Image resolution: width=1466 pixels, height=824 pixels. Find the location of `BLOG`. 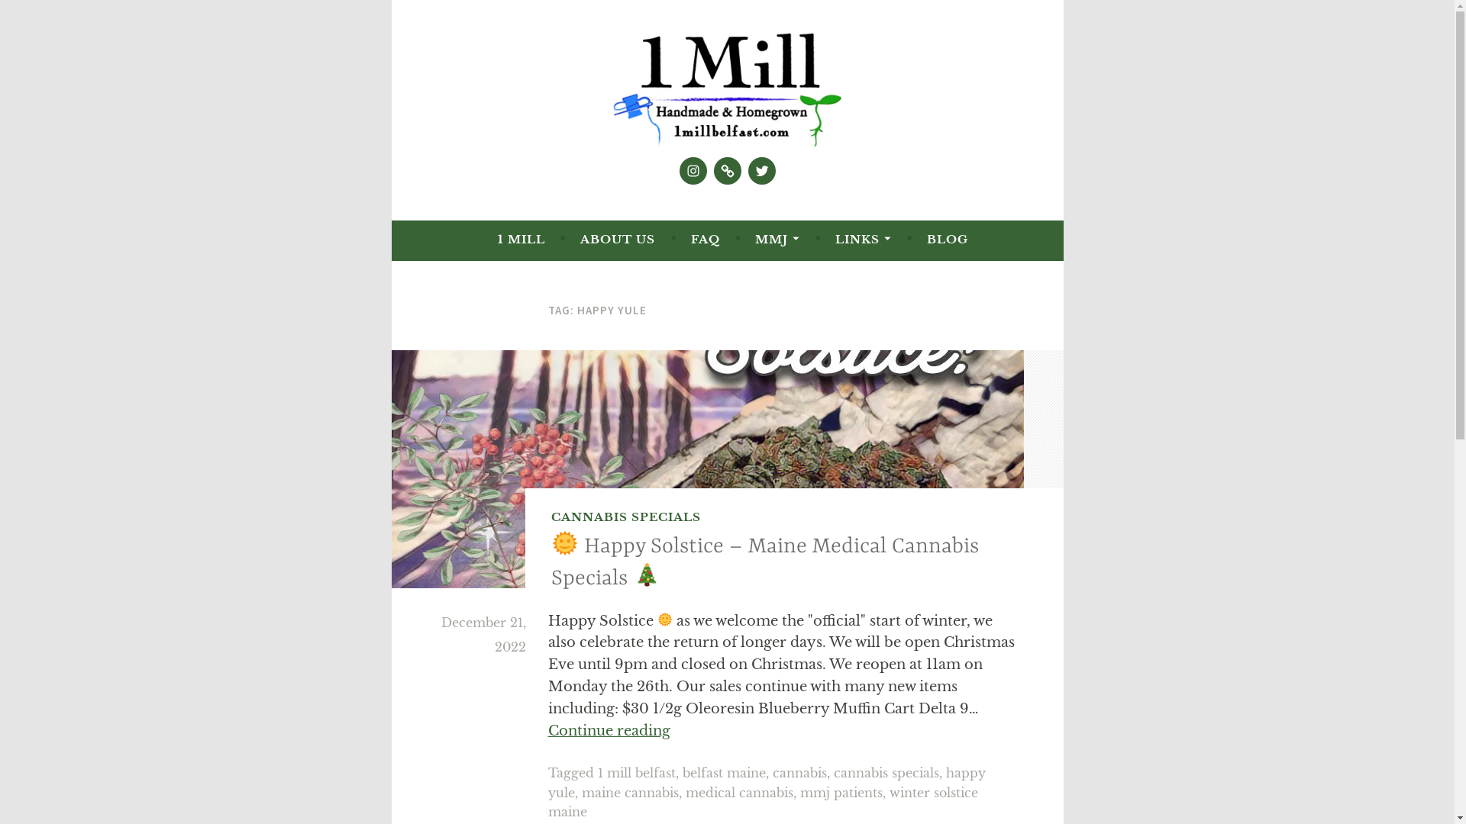

BLOG is located at coordinates (948, 240).